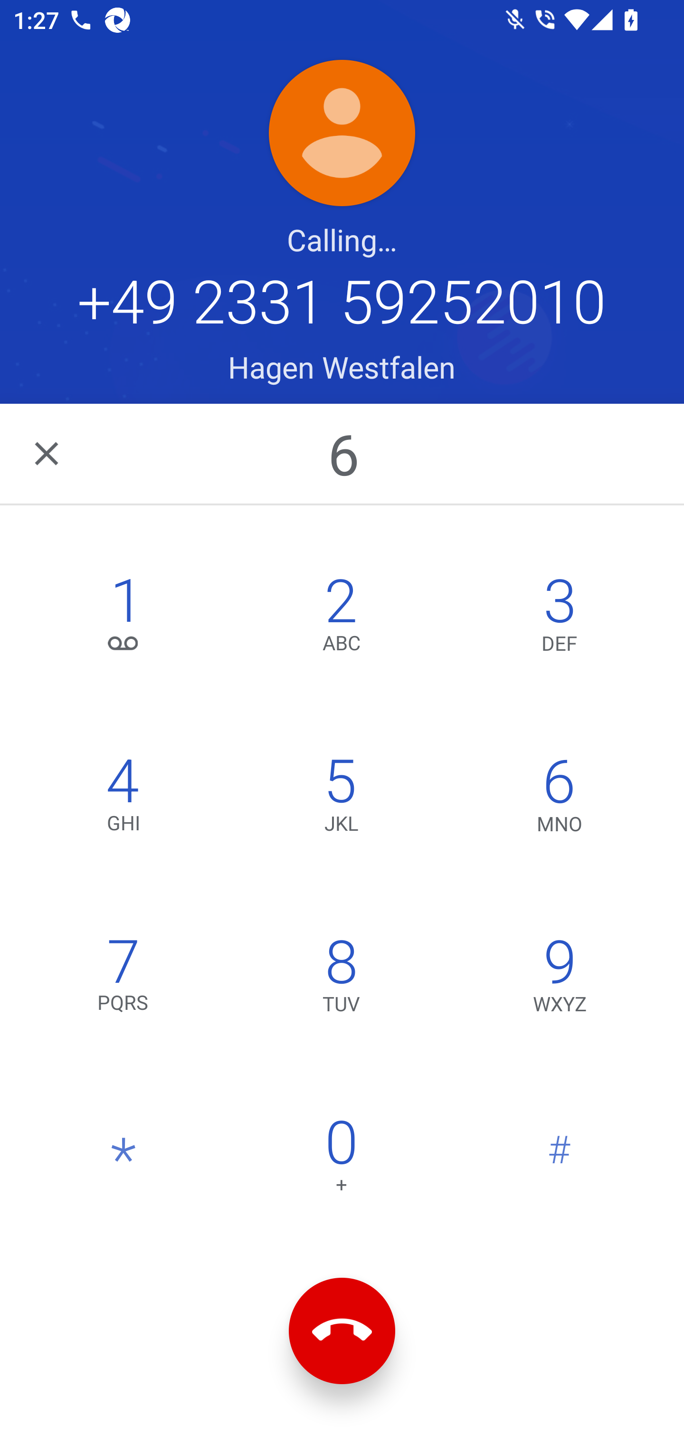 This screenshot has width=684, height=1444. What do you see at coordinates (123, 618) in the screenshot?
I see `1, 1` at bounding box center [123, 618].